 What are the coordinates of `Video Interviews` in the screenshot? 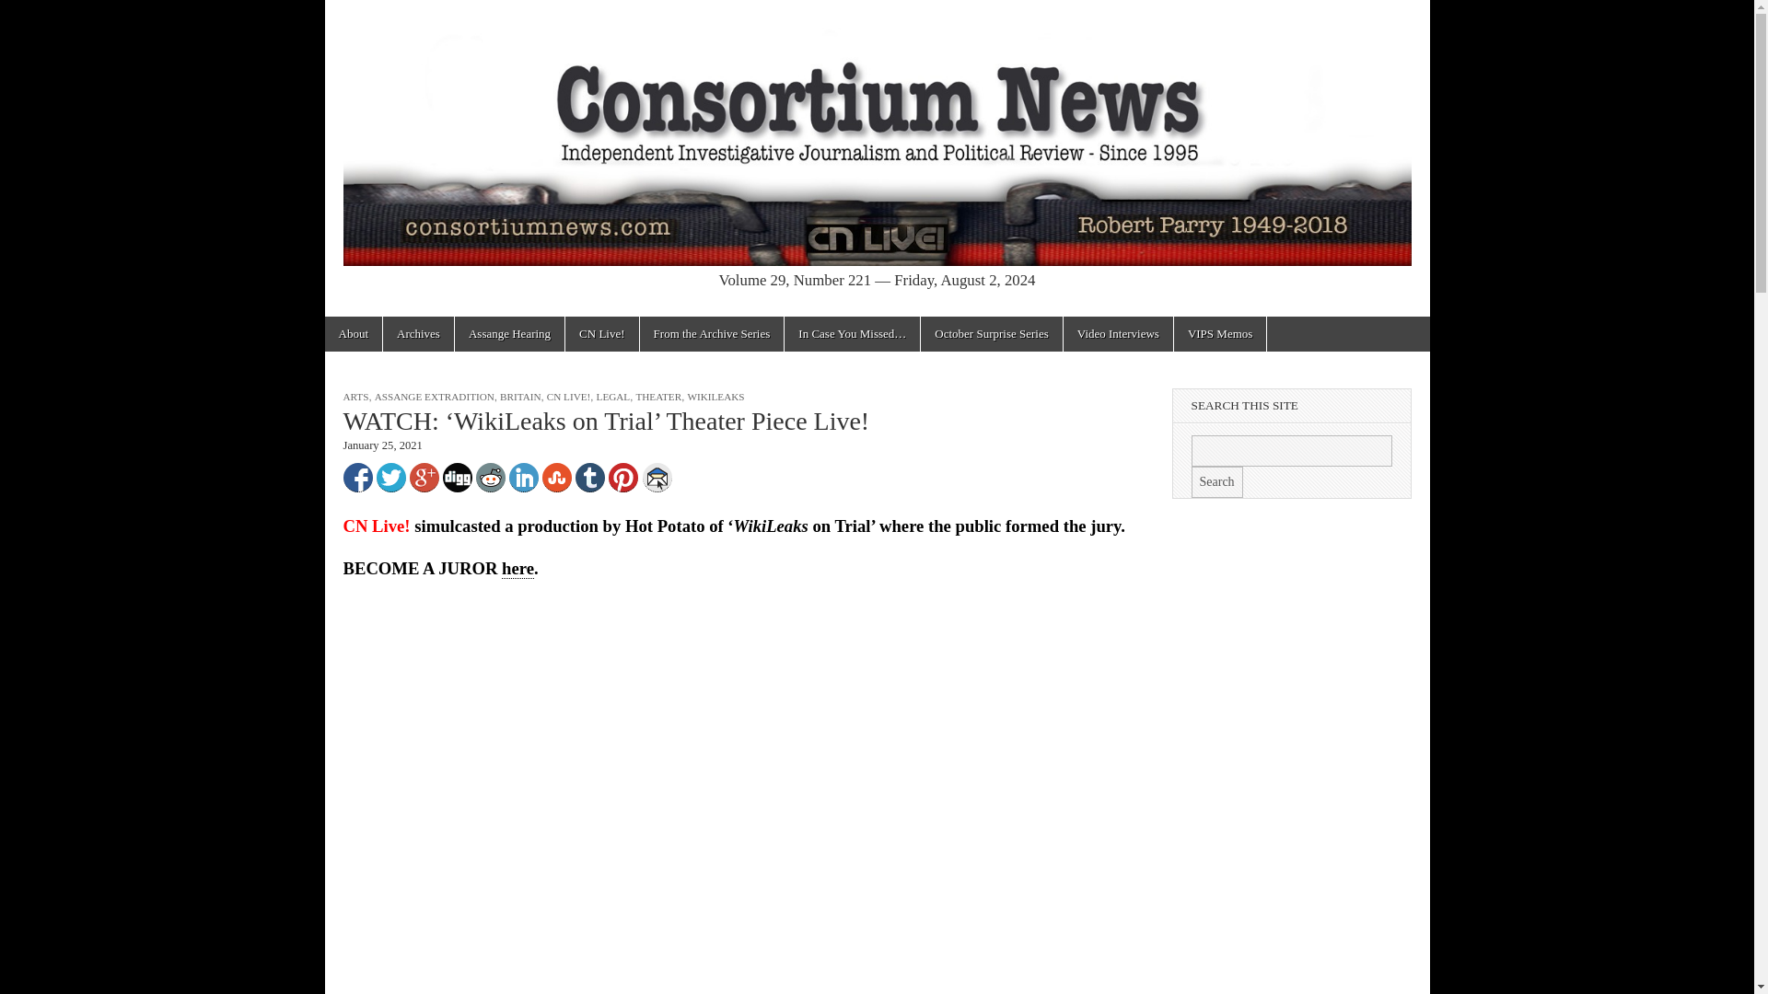 It's located at (1118, 334).